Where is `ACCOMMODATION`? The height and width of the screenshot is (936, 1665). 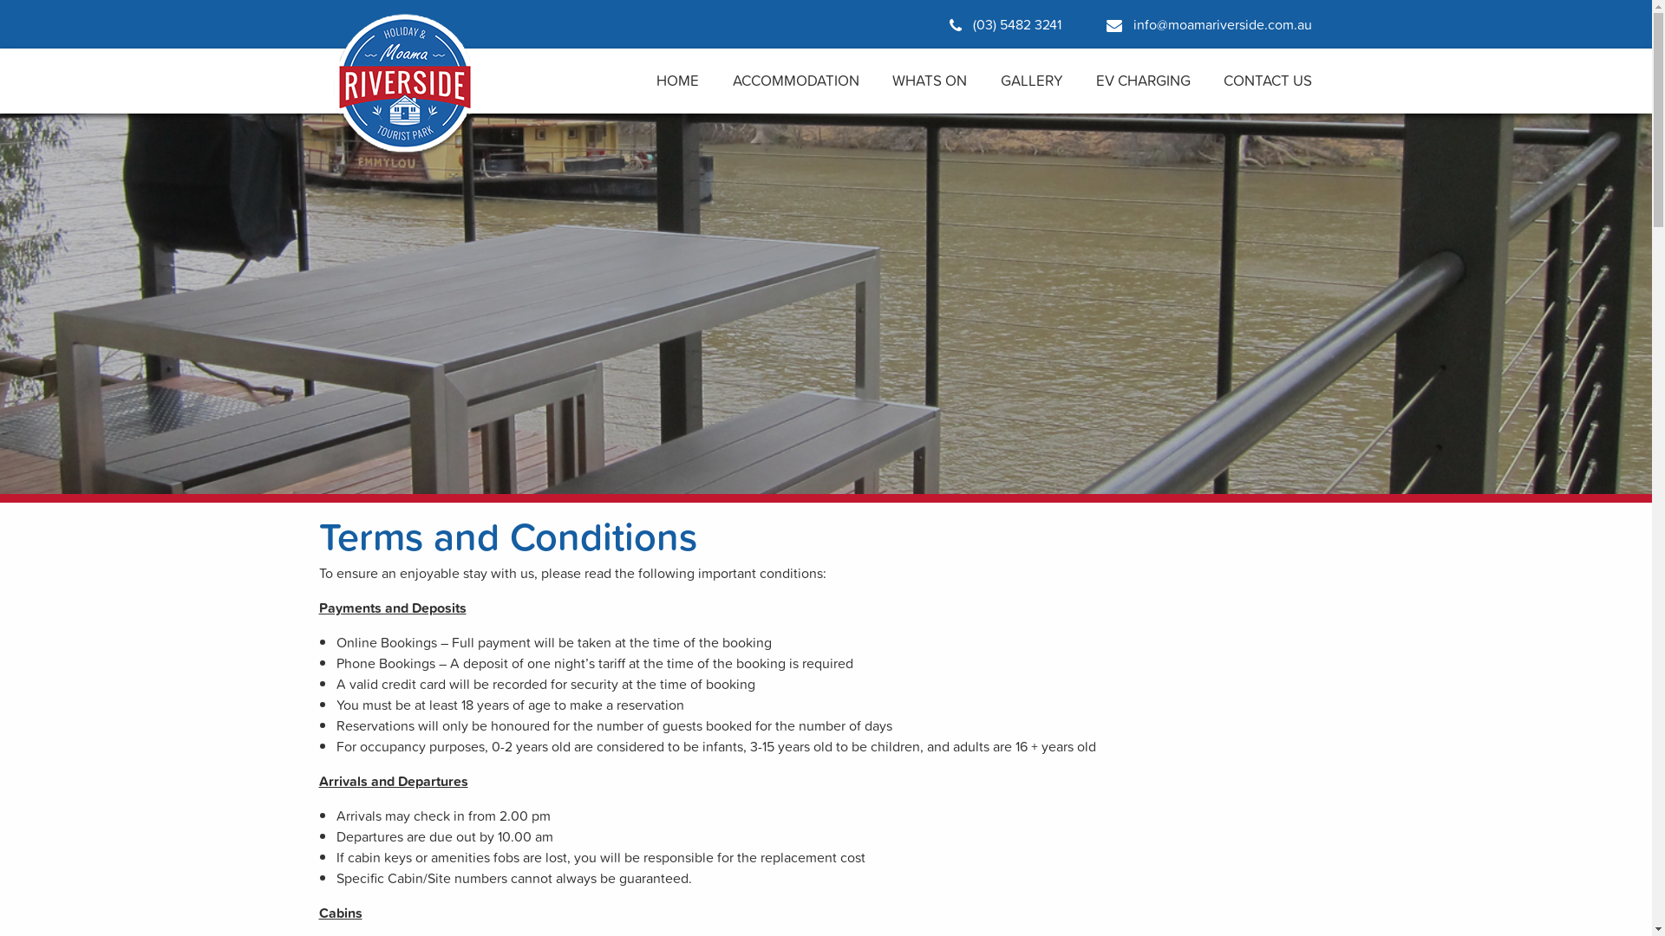
ACCOMMODATION is located at coordinates (796, 81).